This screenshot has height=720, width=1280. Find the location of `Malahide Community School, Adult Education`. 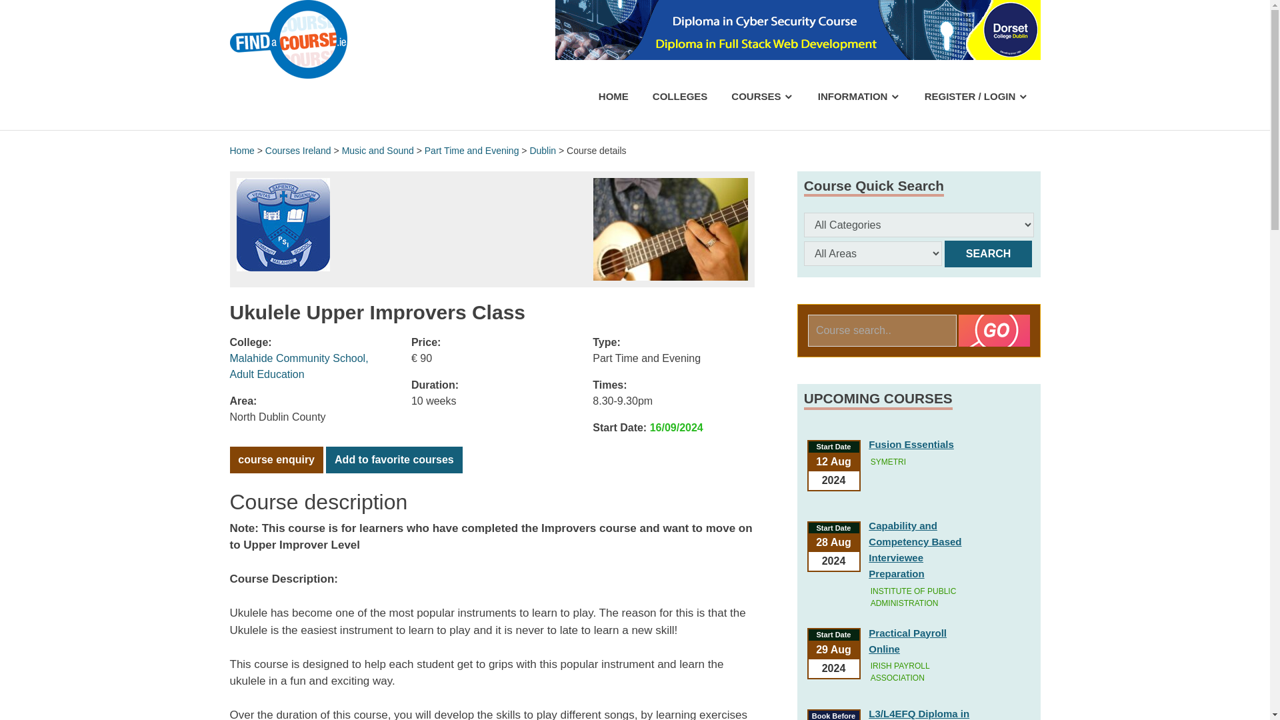

Malahide Community School, Adult Education is located at coordinates (299, 365).